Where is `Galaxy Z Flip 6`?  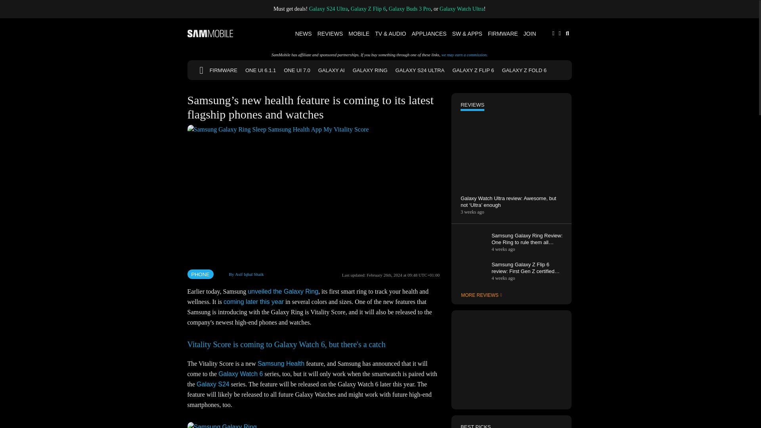
Galaxy Z Flip 6 is located at coordinates (368, 9).